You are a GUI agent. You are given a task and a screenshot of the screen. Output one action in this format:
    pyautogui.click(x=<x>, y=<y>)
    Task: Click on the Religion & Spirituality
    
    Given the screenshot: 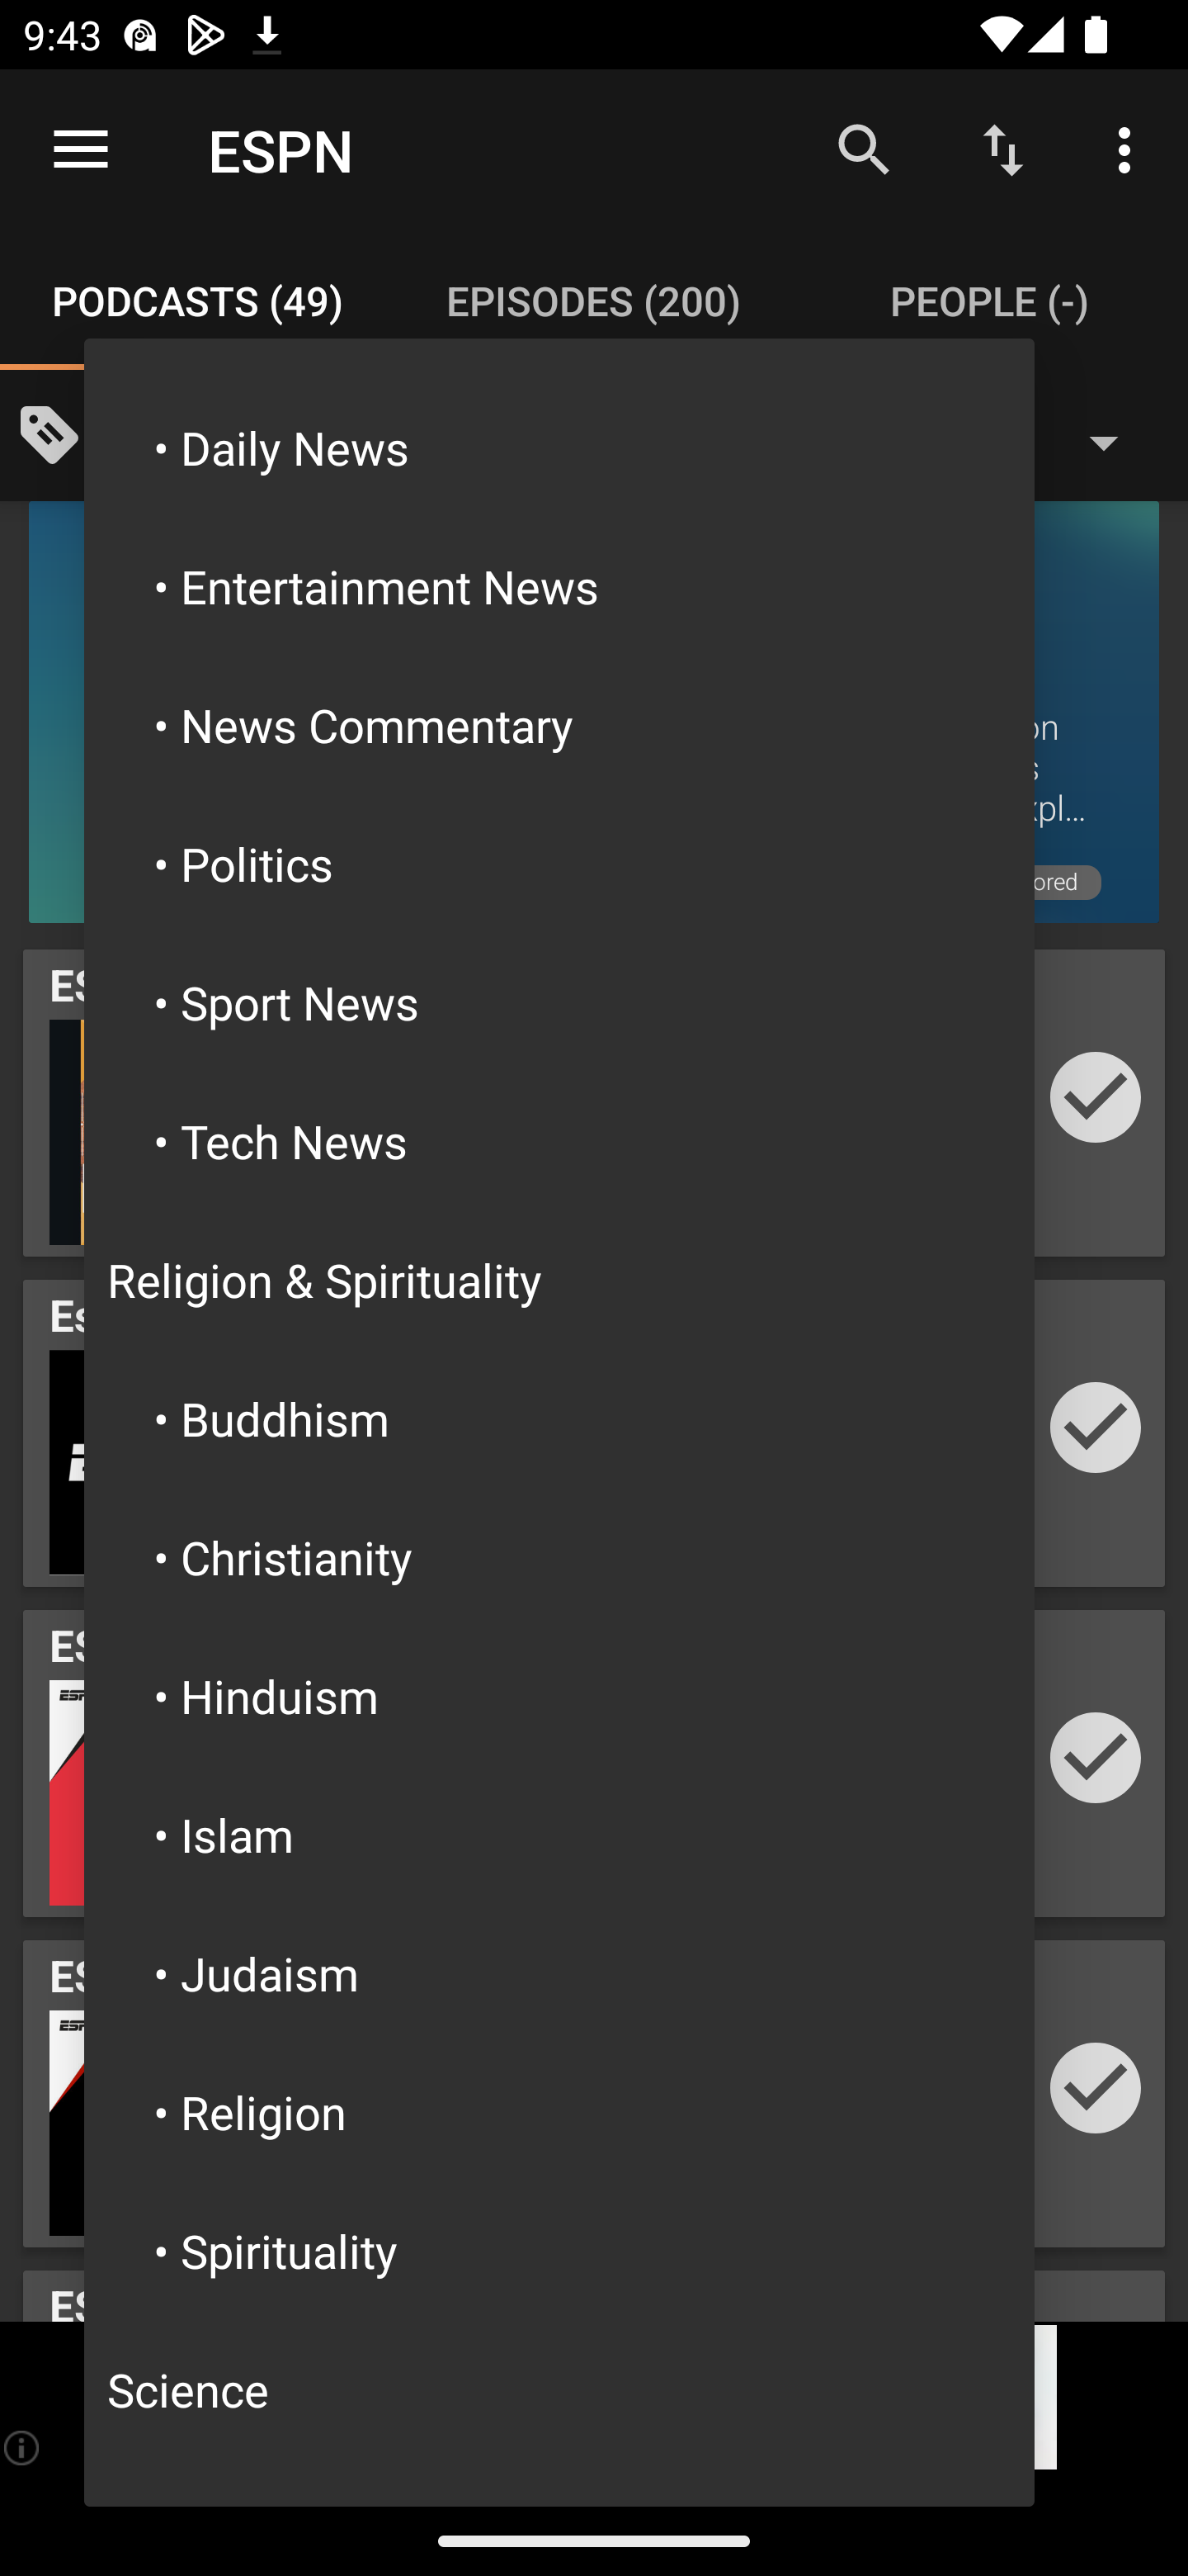 What is the action you would take?
    pyautogui.click(x=559, y=1280)
    